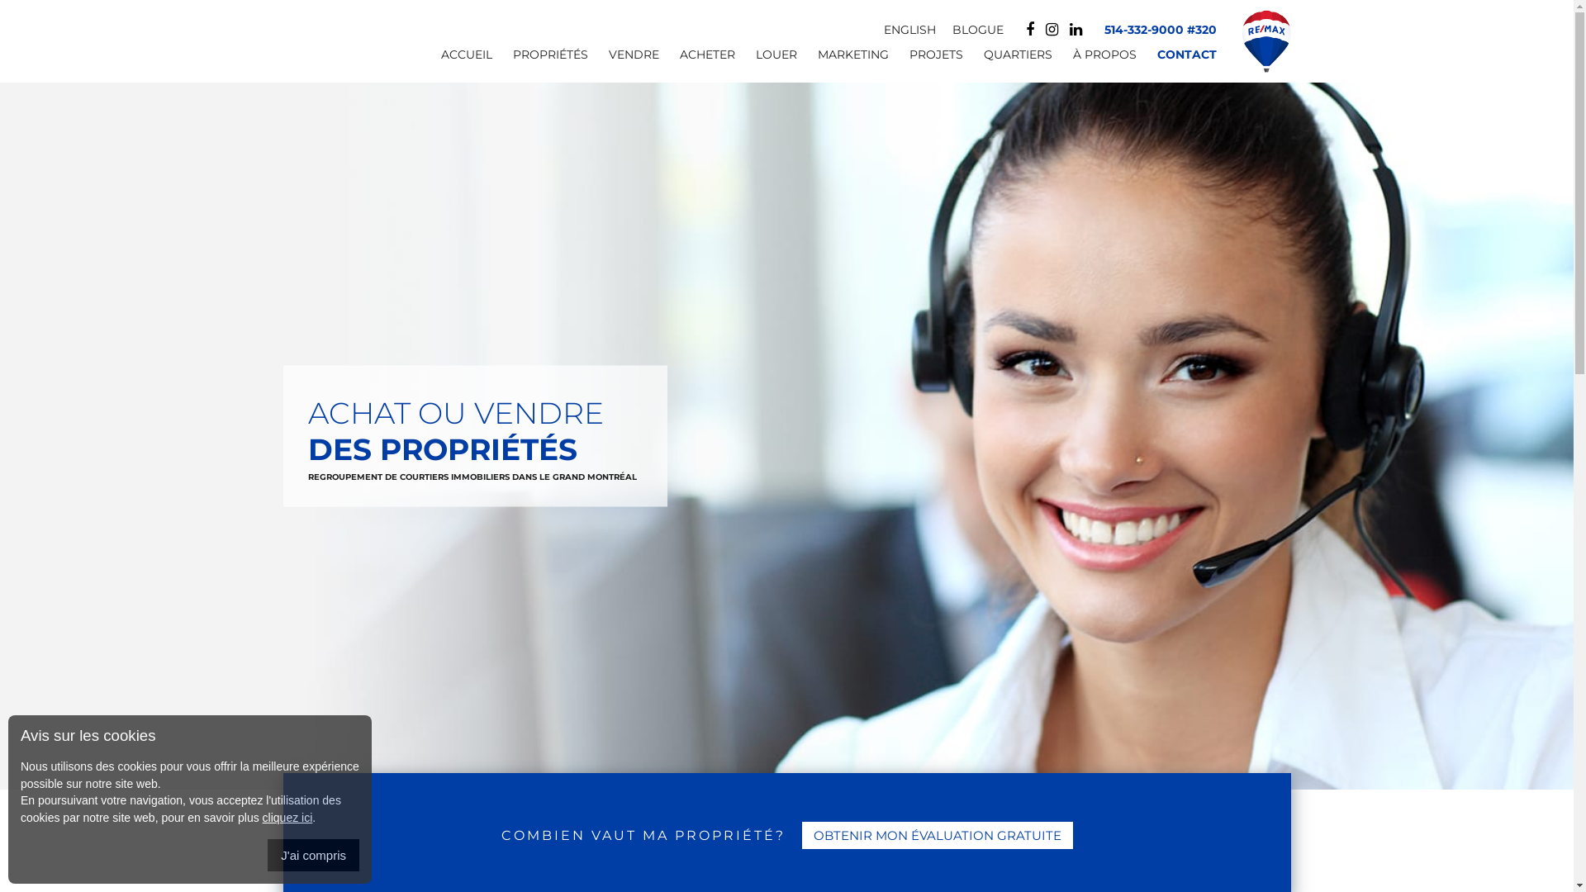 Image resolution: width=1586 pixels, height=892 pixels. I want to click on QUARTIERS, so click(1008, 61).